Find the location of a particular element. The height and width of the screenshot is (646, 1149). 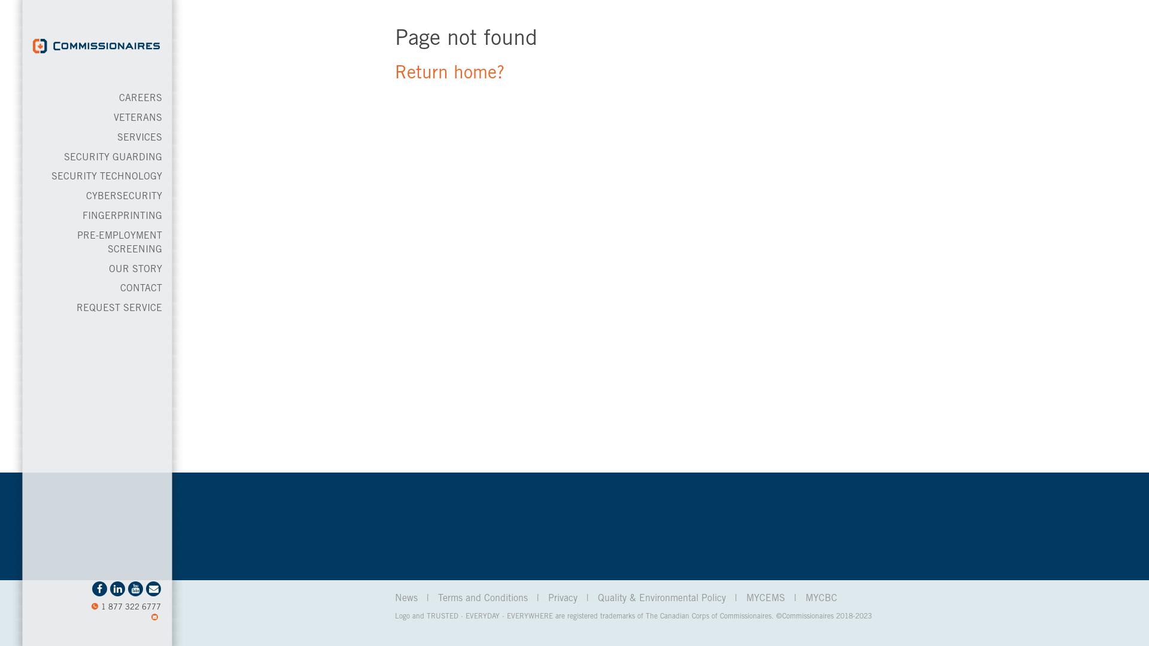

MYCEMS is located at coordinates (766, 599).